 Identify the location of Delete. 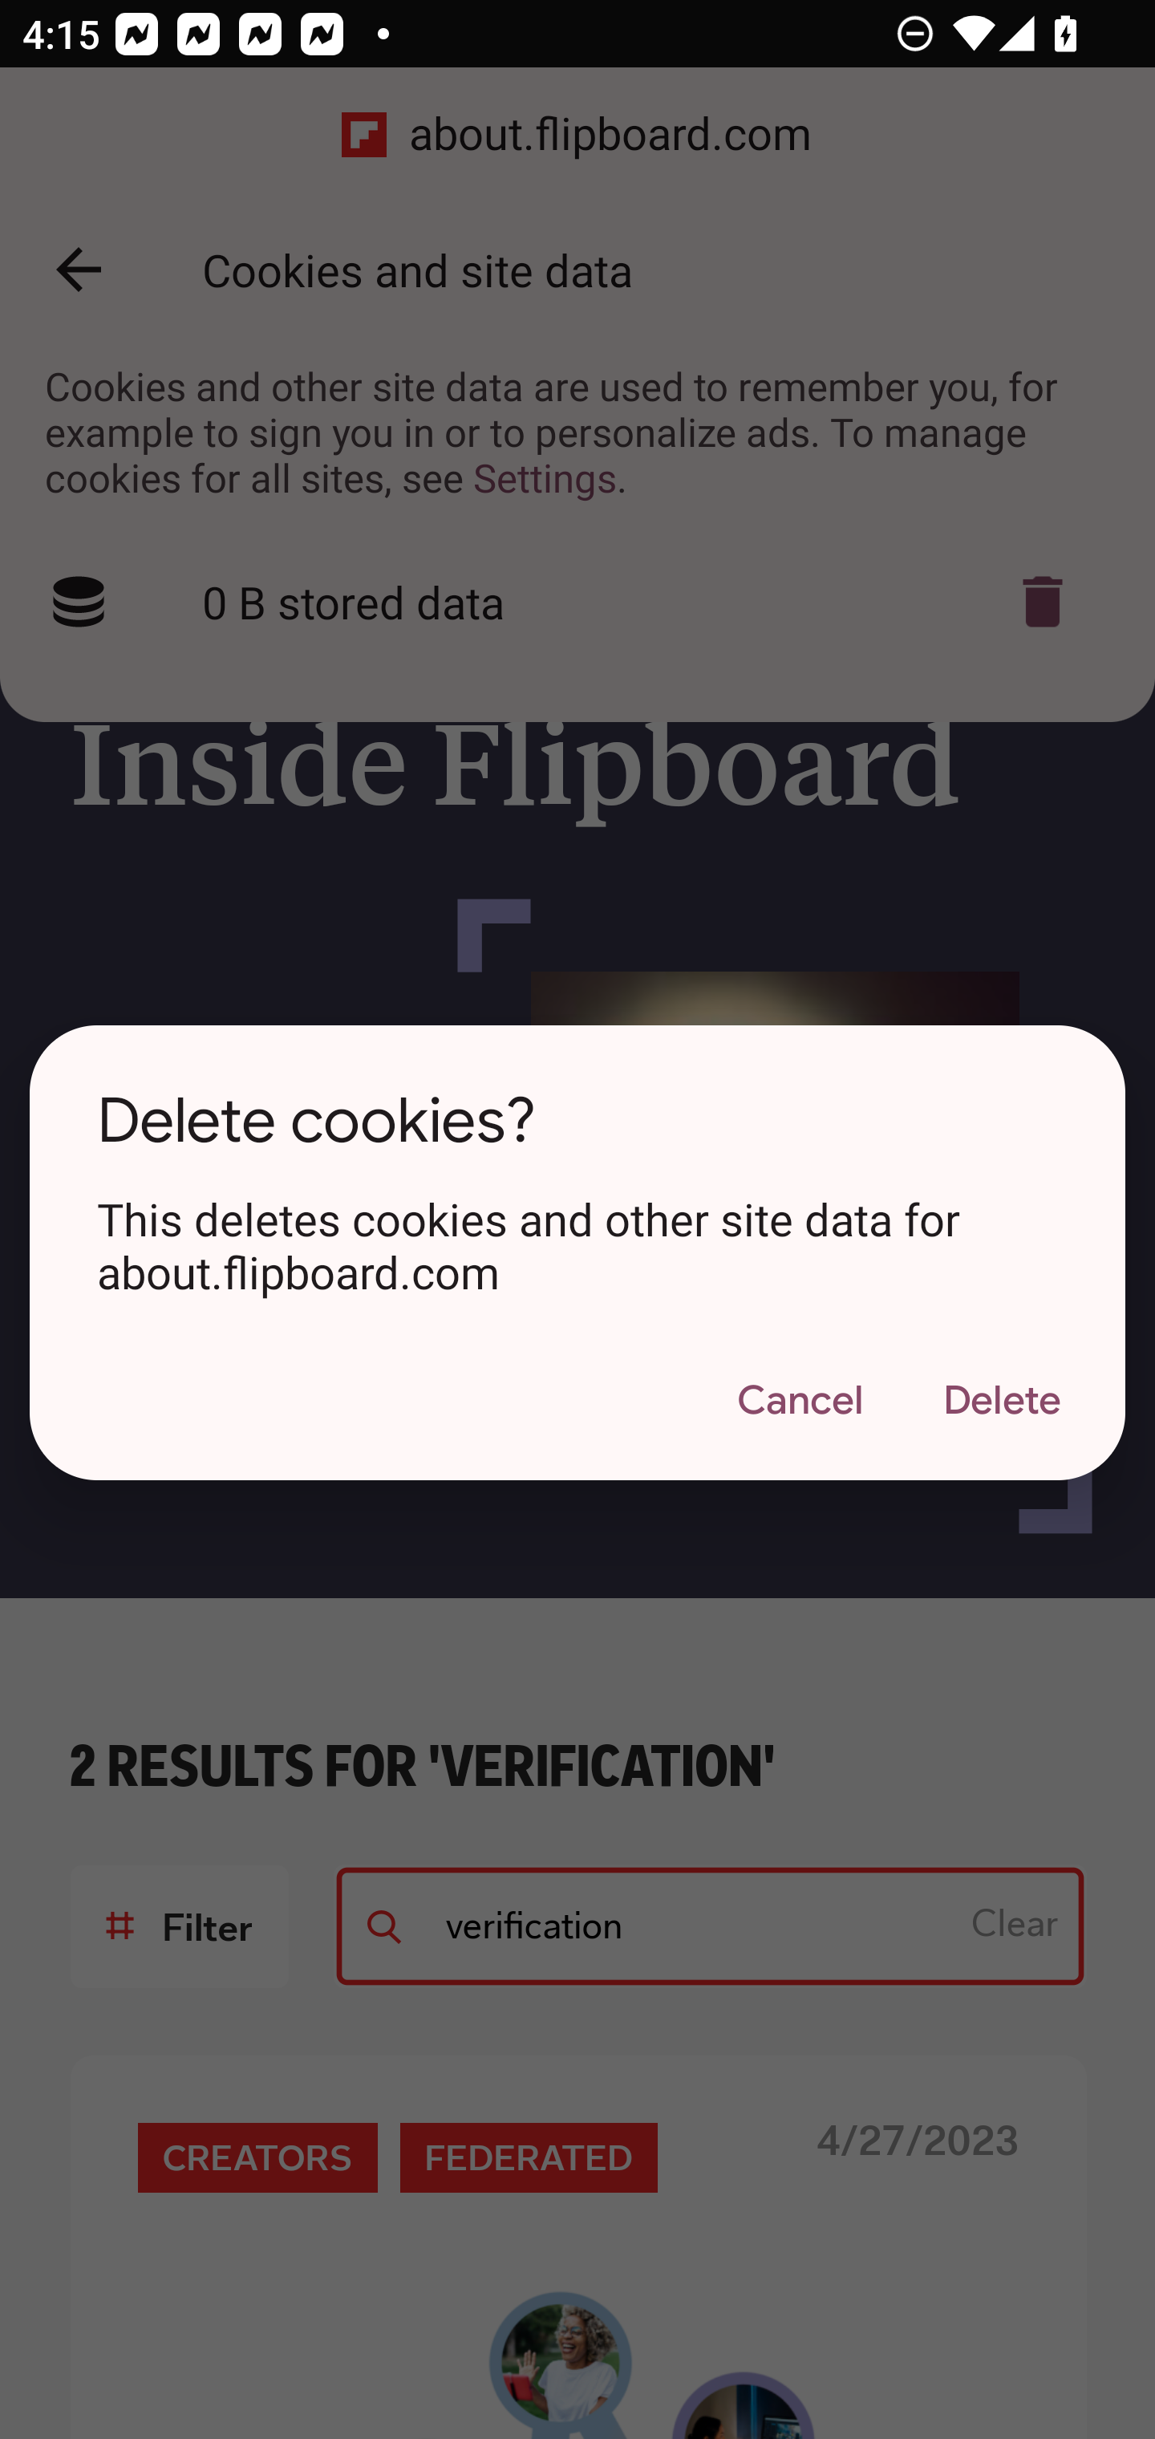
(1001, 1401).